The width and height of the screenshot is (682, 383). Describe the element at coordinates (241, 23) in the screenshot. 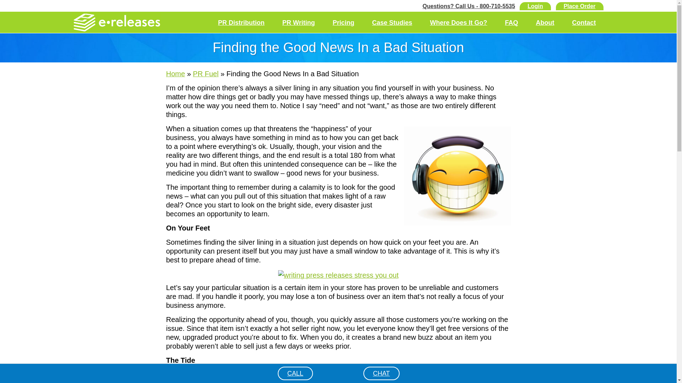

I see `PR Distribution` at that location.